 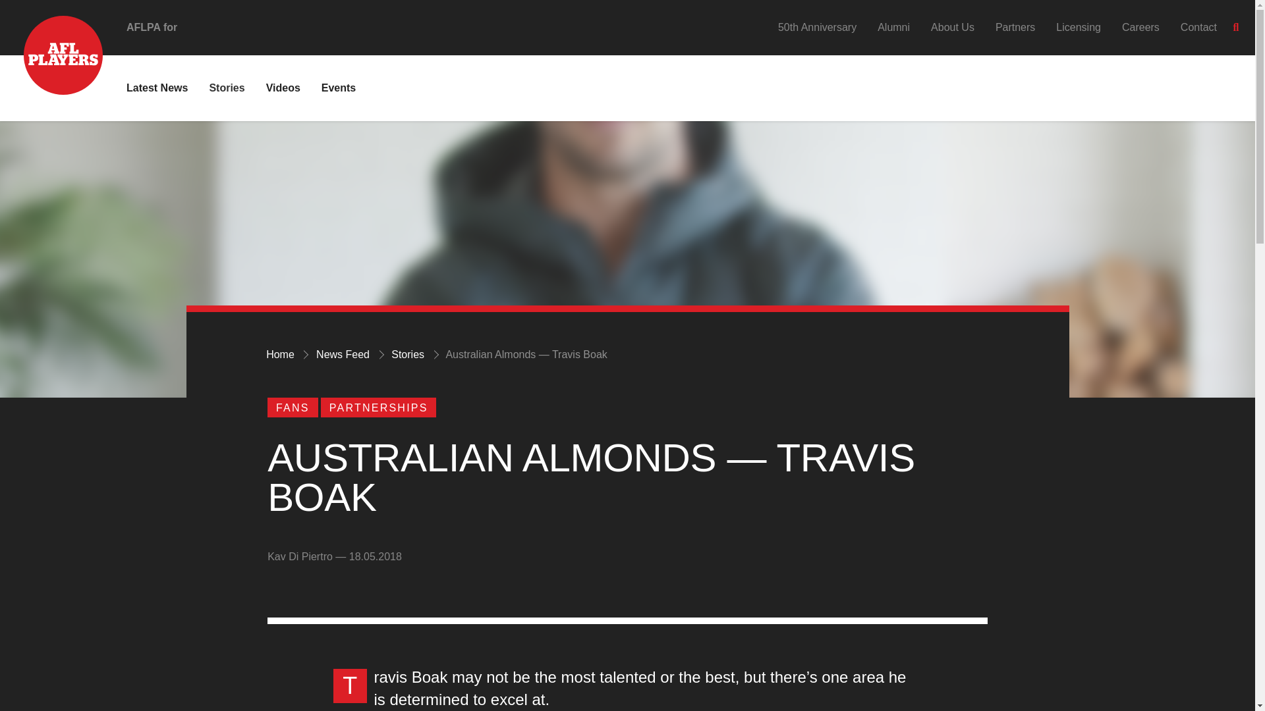 I want to click on AFL Players' Association Limited, so click(x=51, y=36).